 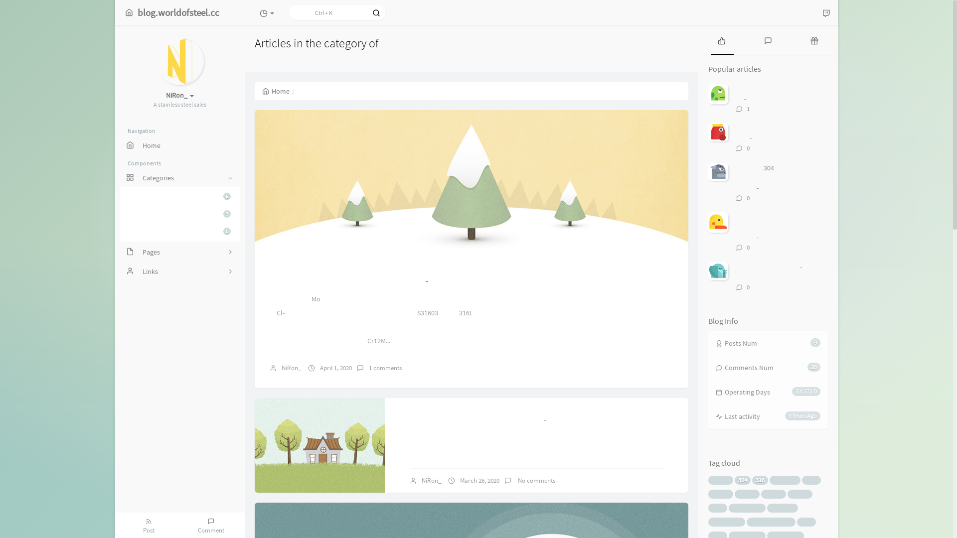 What do you see at coordinates (211, 525) in the screenshot?
I see `Comment` at bounding box center [211, 525].